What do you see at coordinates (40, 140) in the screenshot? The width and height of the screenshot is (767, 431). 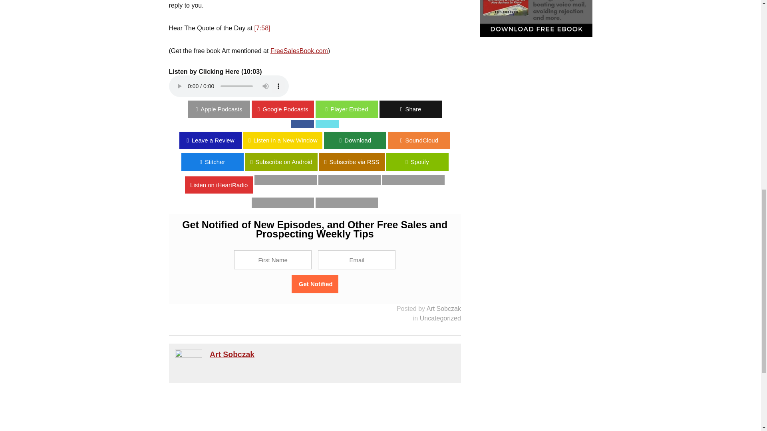 I see `Listen in a New Window` at bounding box center [40, 140].